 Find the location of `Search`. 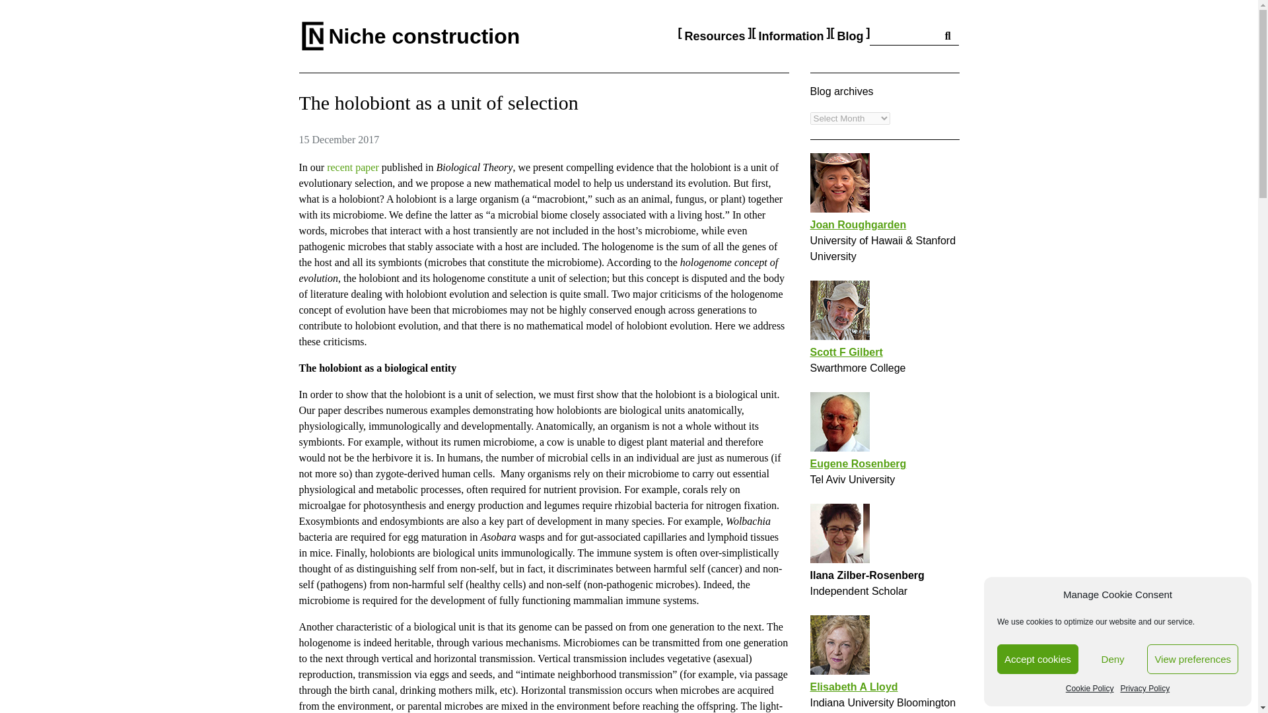

Search is located at coordinates (948, 36).